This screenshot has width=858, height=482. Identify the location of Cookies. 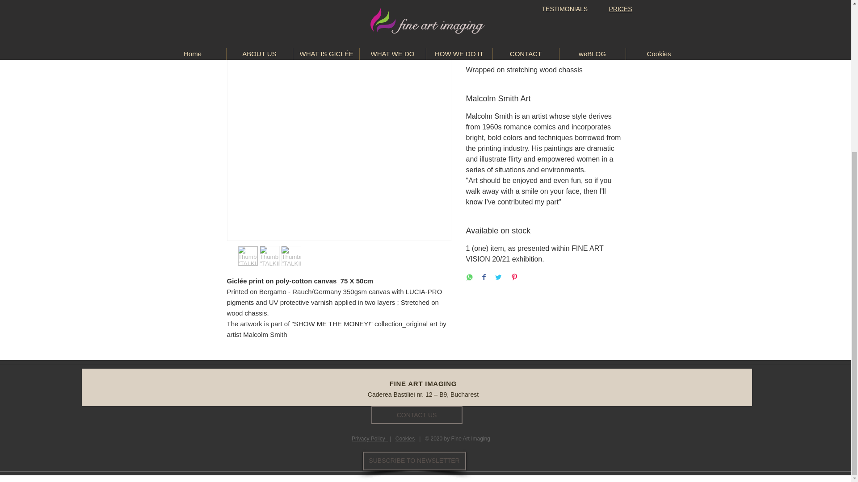
(405, 439).